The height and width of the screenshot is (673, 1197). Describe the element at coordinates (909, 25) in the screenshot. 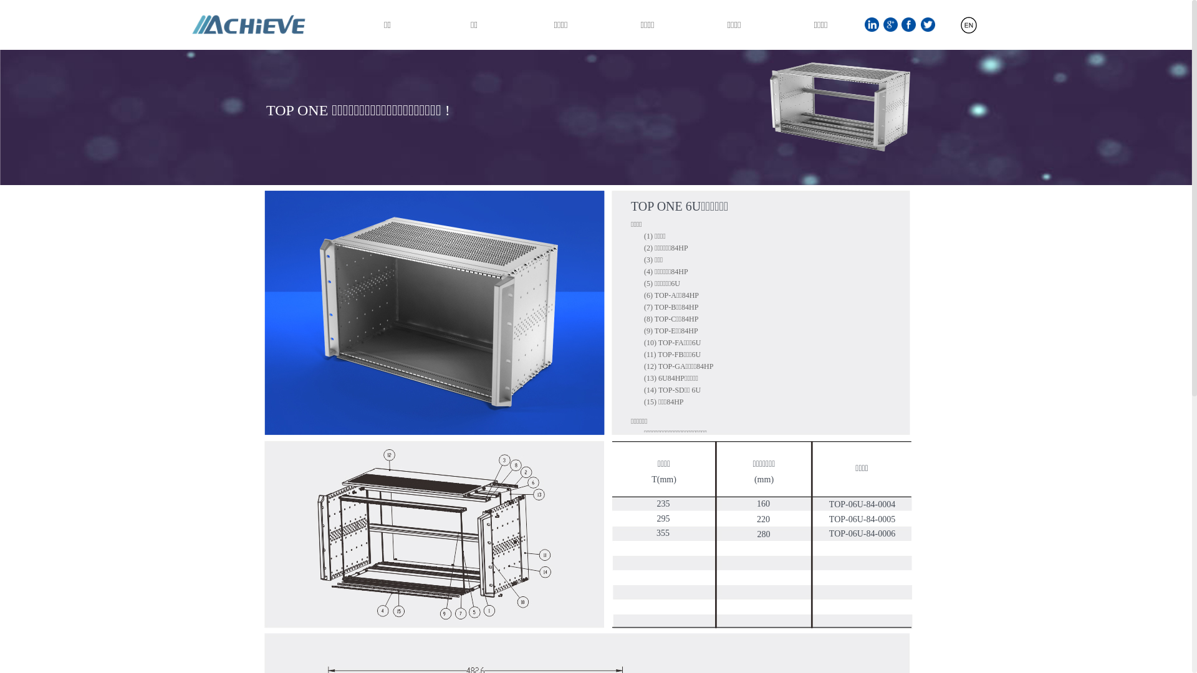

I see `facebook` at that location.